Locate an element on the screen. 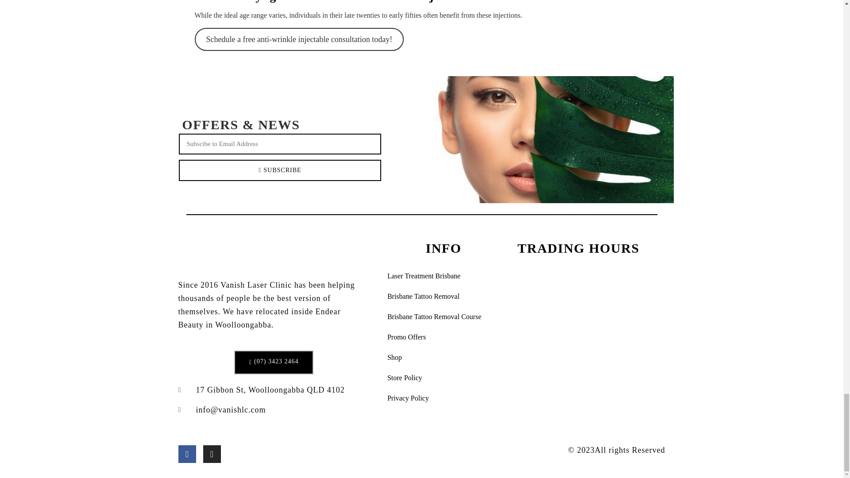 The width and height of the screenshot is (850, 478). Shop is located at coordinates (443, 358).